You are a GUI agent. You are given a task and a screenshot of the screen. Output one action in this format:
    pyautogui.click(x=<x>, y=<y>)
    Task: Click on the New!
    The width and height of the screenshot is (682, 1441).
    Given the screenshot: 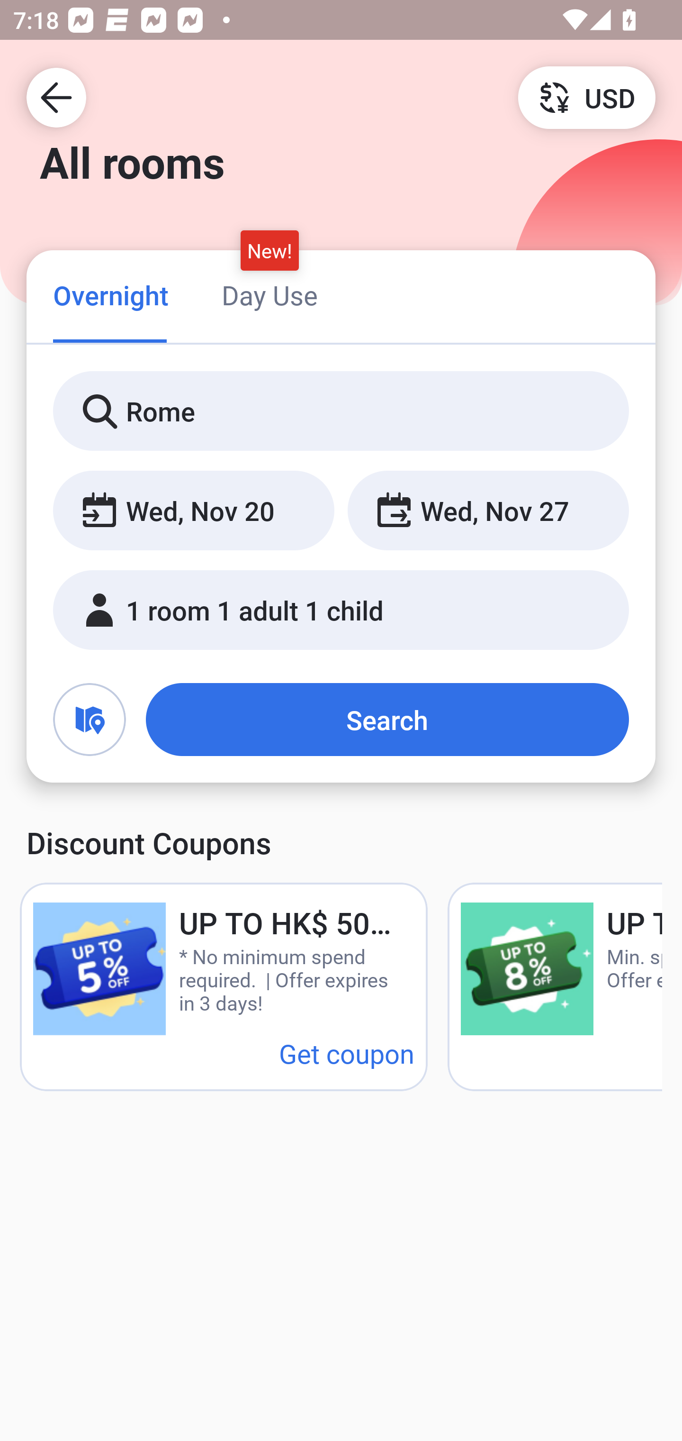 What is the action you would take?
    pyautogui.click(x=270, y=250)
    